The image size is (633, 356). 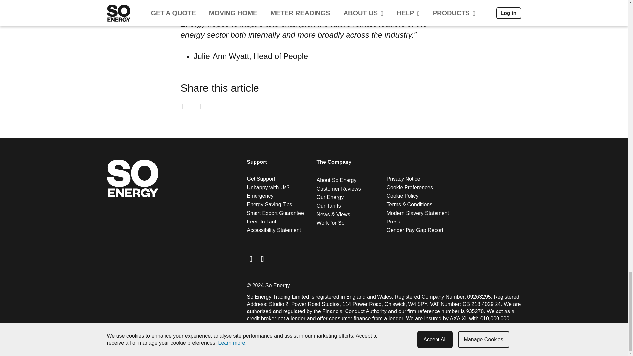 I want to click on Our Energy, so click(x=330, y=197).